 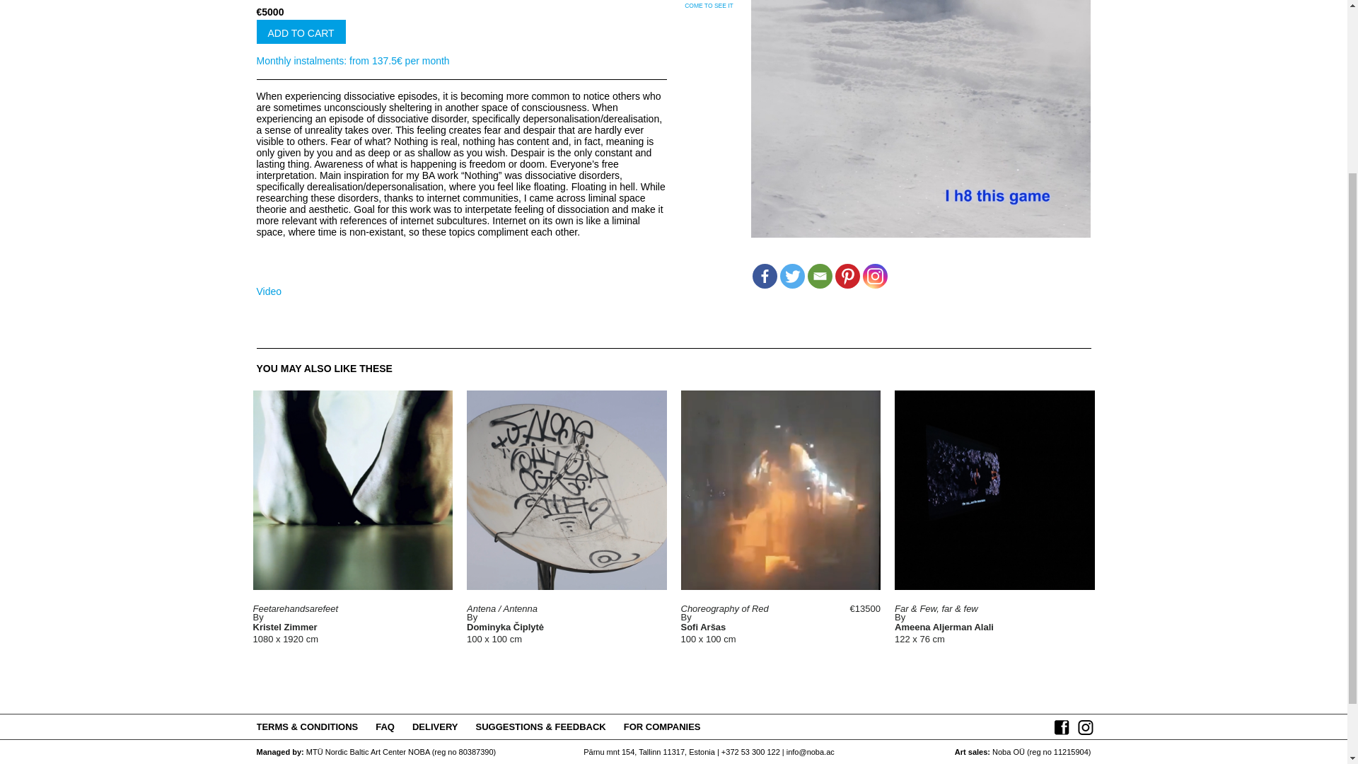 I want to click on Twitter, so click(x=792, y=276).